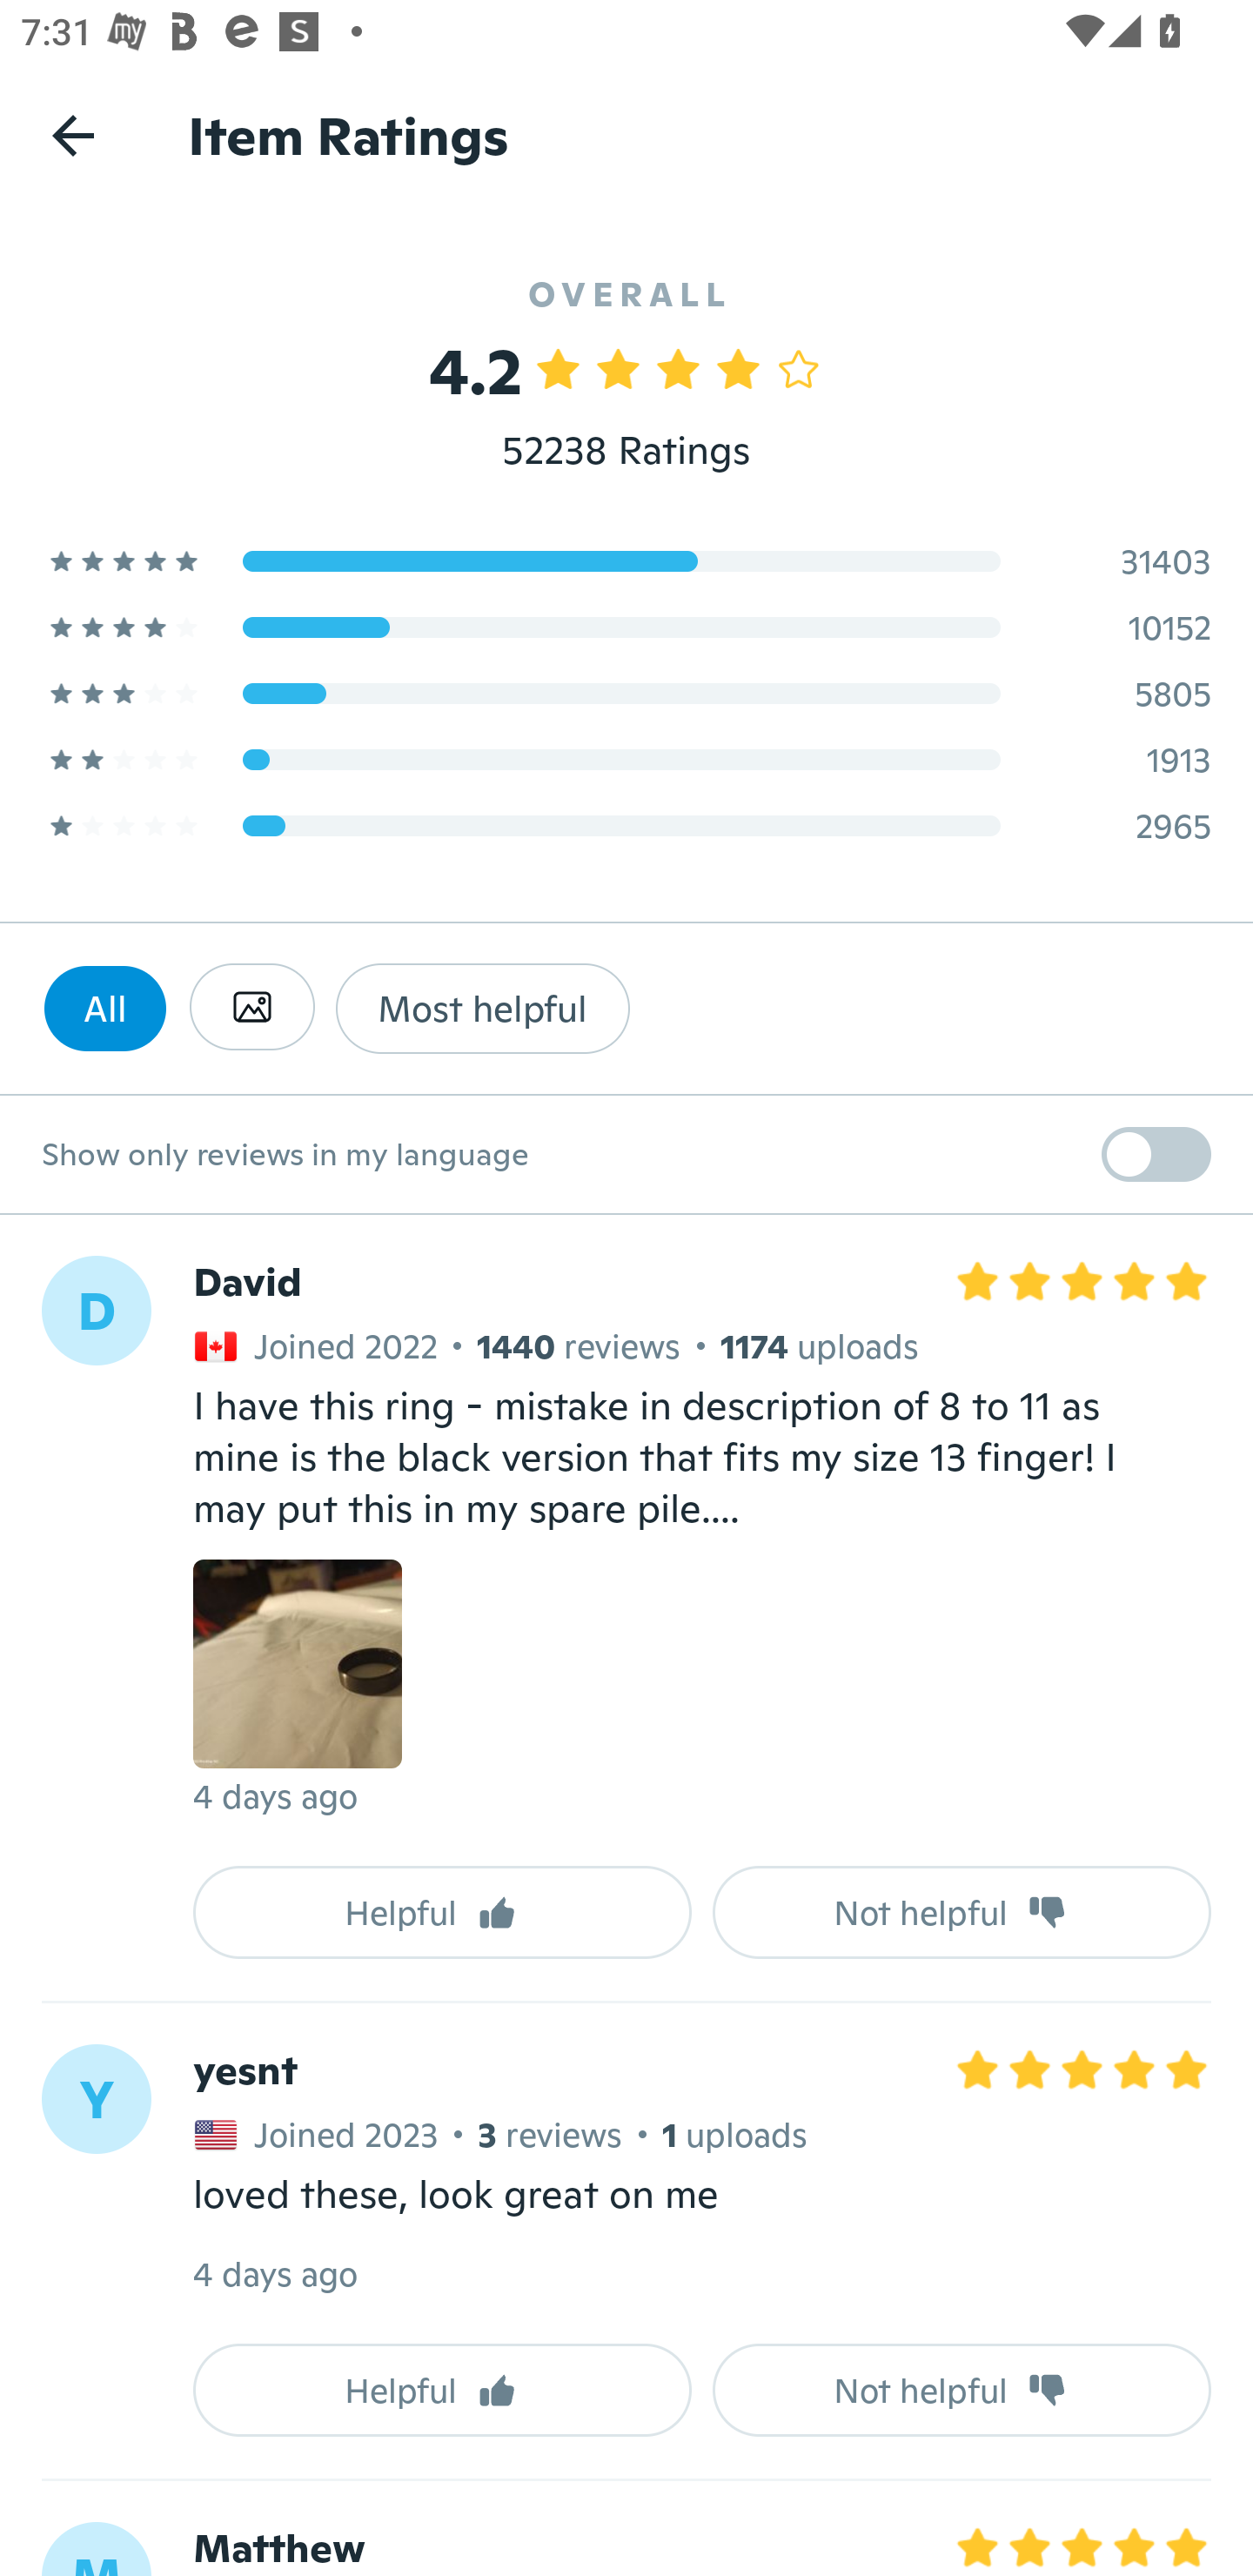  Describe the element at coordinates (626, 693) in the screenshot. I see `3 Star Rating 5805` at that location.